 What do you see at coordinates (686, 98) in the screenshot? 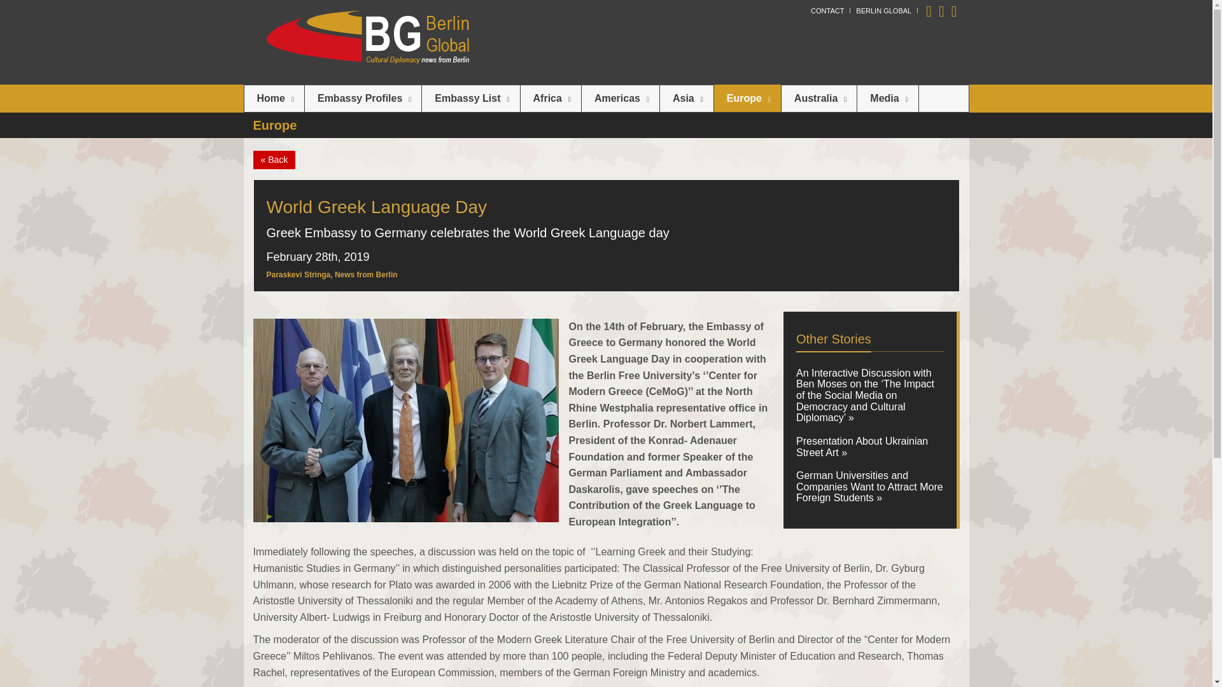
I see `Asia` at bounding box center [686, 98].